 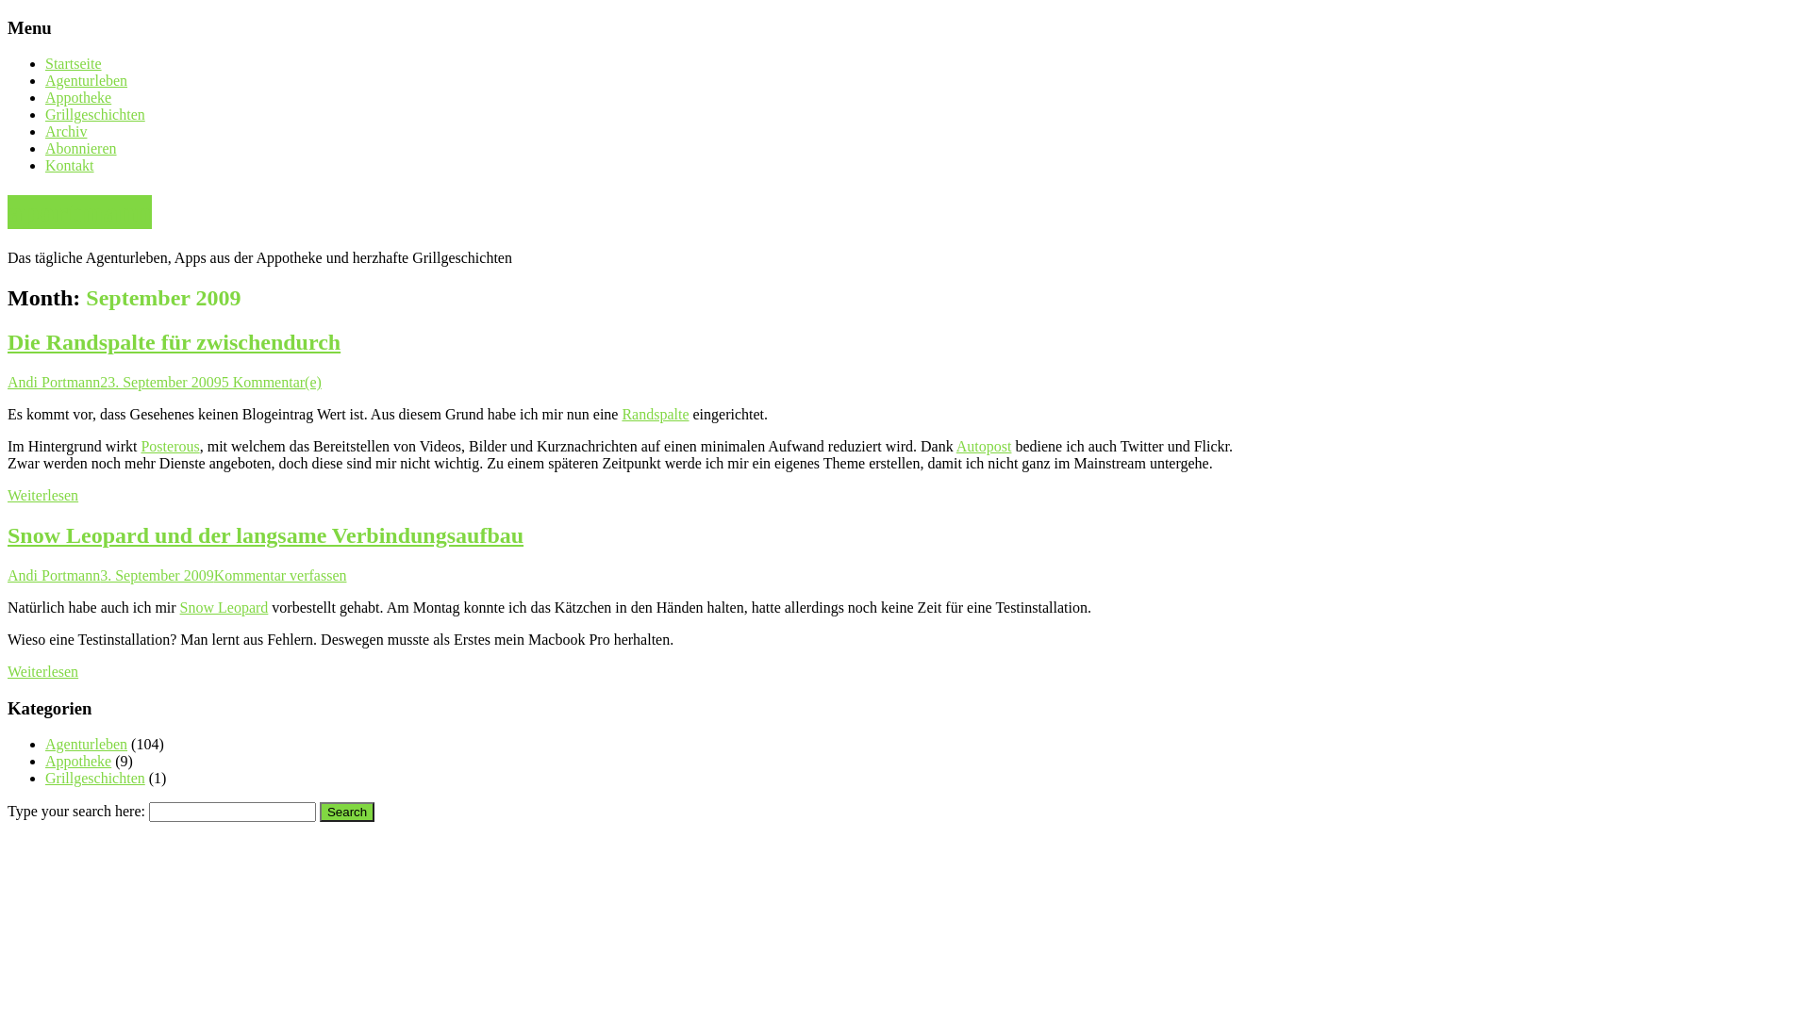 I want to click on Andi Portmann, so click(x=54, y=575).